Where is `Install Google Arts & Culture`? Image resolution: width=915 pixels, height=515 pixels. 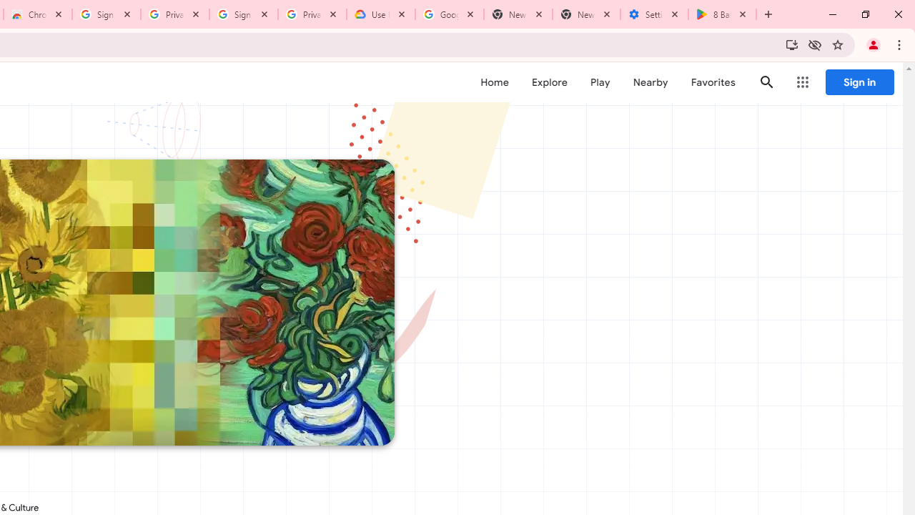
Install Google Arts & Culture is located at coordinates (792, 44).